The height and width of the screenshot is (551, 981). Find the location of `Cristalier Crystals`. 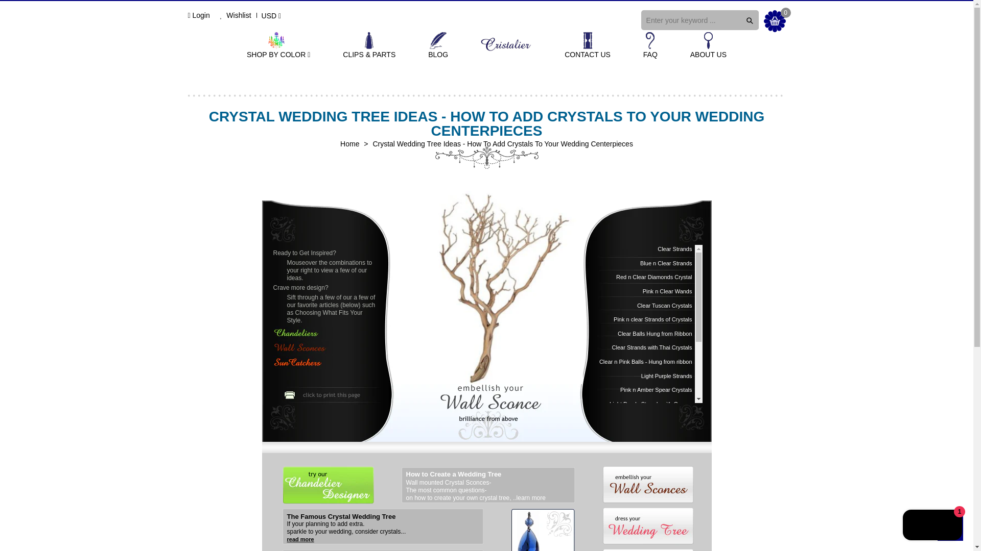

Cristalier Crystals is located at coordinates (349, 144).